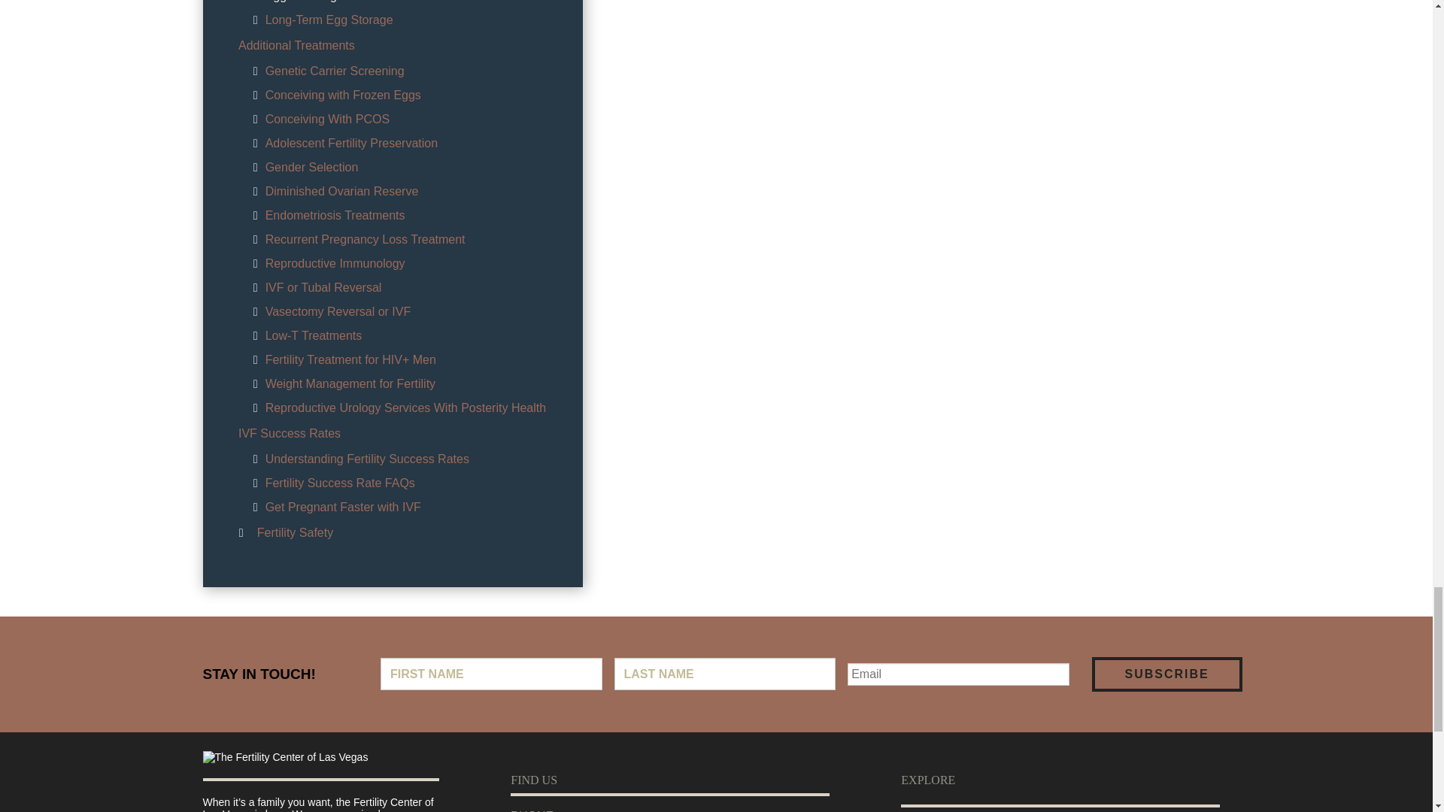 The width and height of the screenshot is (1444, 812). What do you see at coordinates (1166, 674) in the screenshot?
I see `Subscribe` at bounding box center [1166, 674].